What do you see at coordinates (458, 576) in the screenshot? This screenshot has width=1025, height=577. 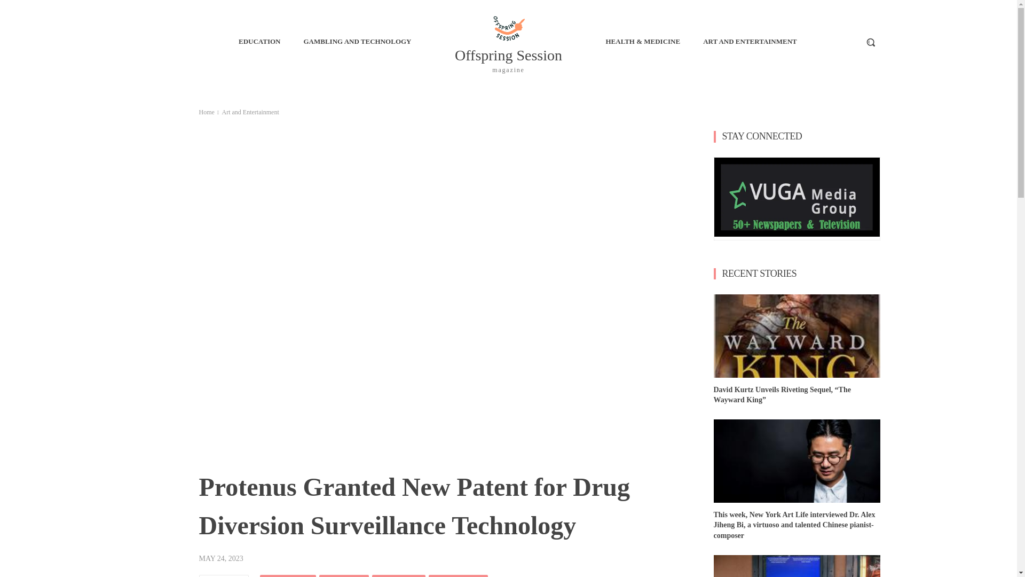 I see `Twitter` at bounding box center [458, 576].